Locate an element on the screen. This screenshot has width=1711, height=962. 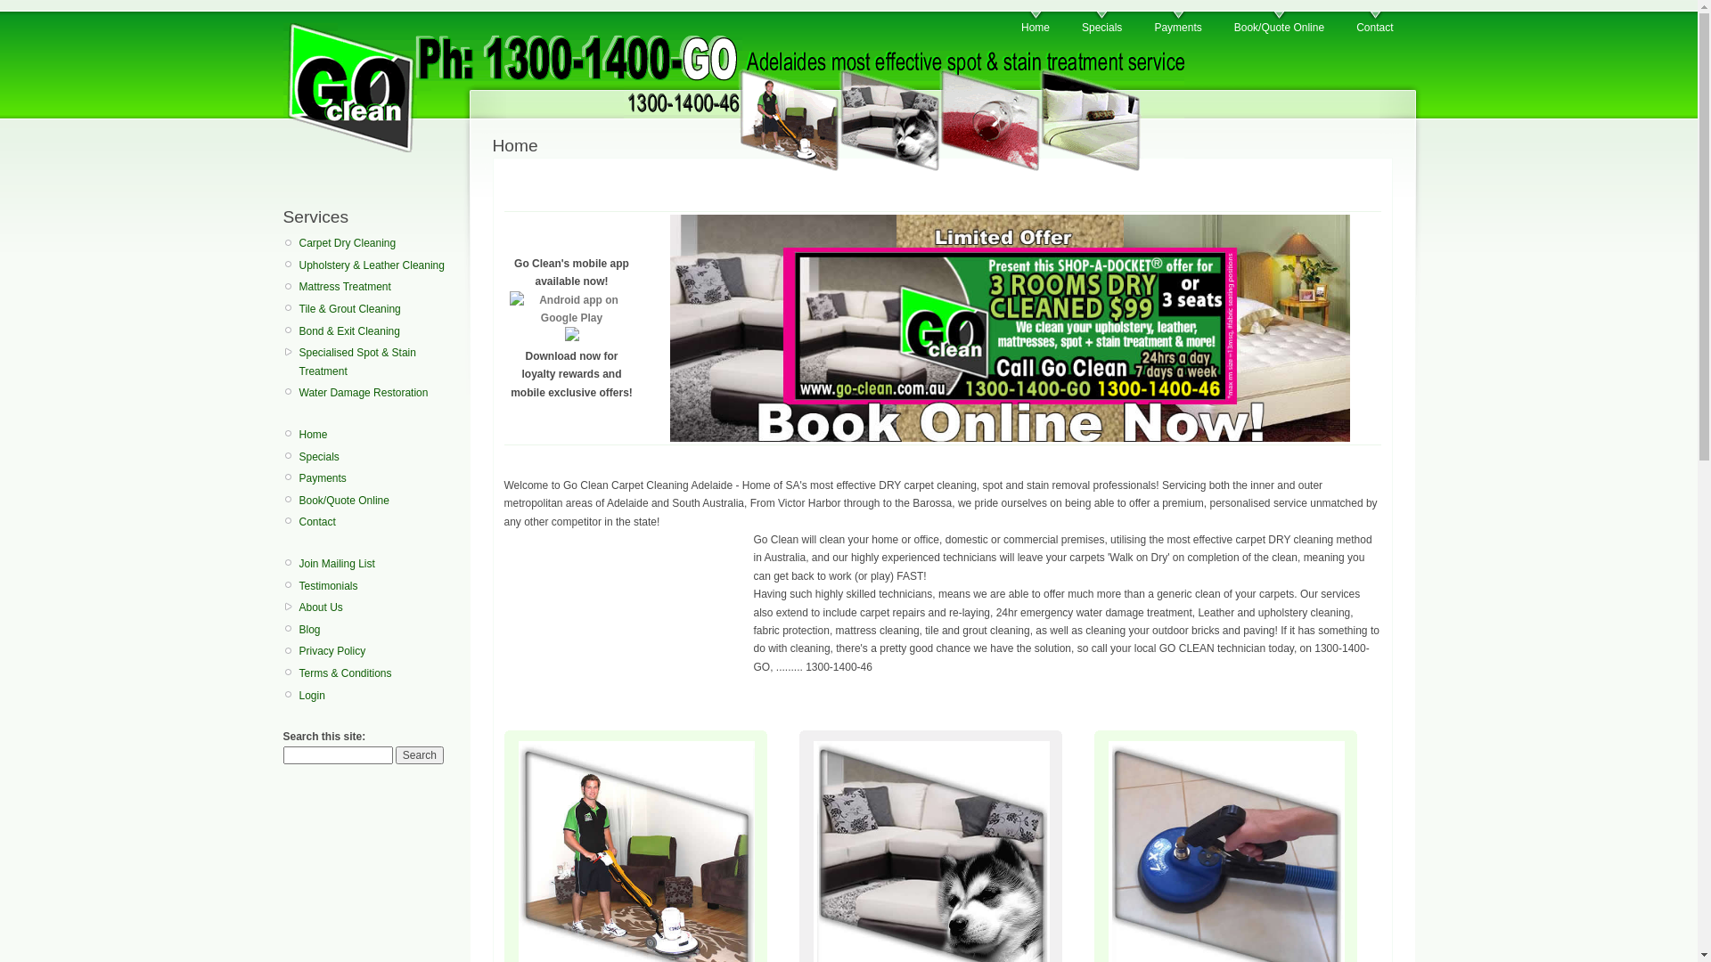
Upholstery & Leather Cleaning is located at coordinates (378, 265).